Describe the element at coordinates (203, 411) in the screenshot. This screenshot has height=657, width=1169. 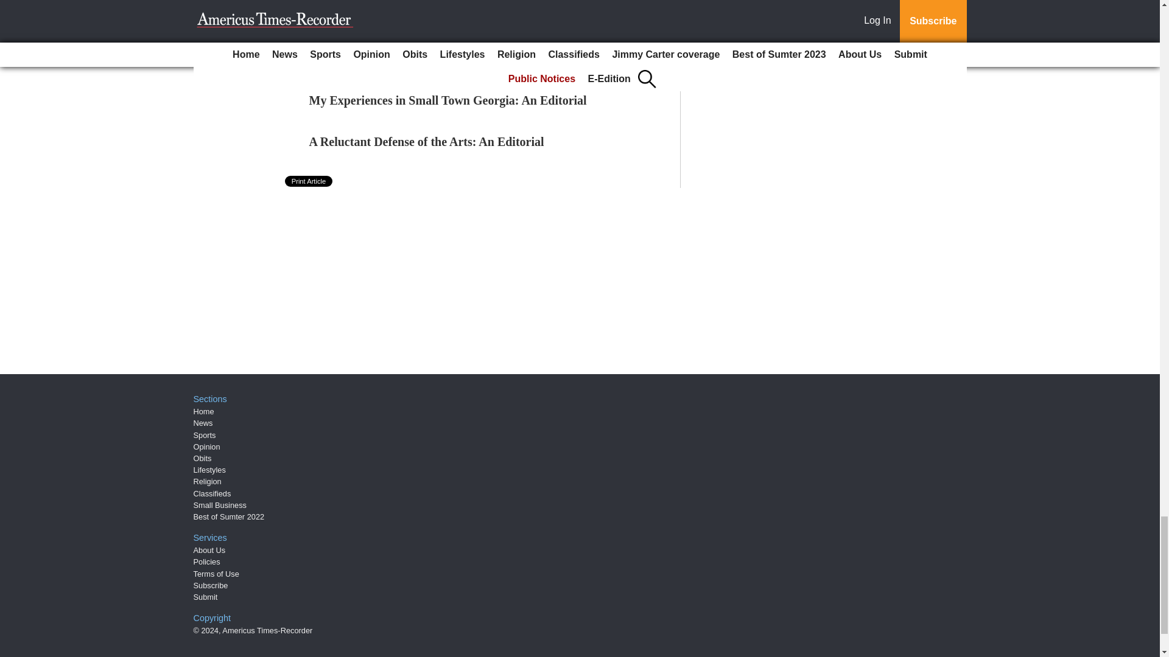
I see `Home` at that location.